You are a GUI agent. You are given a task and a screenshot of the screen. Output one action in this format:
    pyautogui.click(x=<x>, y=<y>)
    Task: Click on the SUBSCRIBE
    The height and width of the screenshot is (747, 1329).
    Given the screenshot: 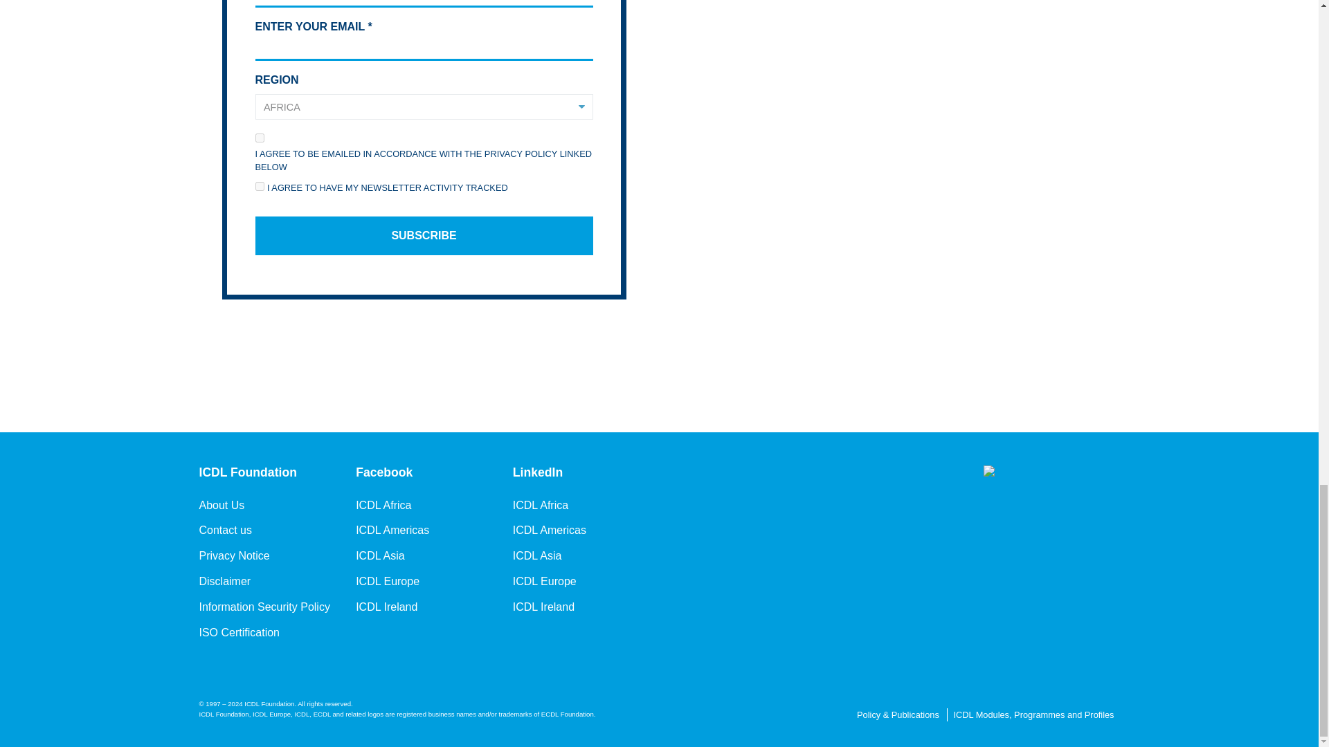 What is the action you would take?
    pyautogui.click(x=424, y=236)
    